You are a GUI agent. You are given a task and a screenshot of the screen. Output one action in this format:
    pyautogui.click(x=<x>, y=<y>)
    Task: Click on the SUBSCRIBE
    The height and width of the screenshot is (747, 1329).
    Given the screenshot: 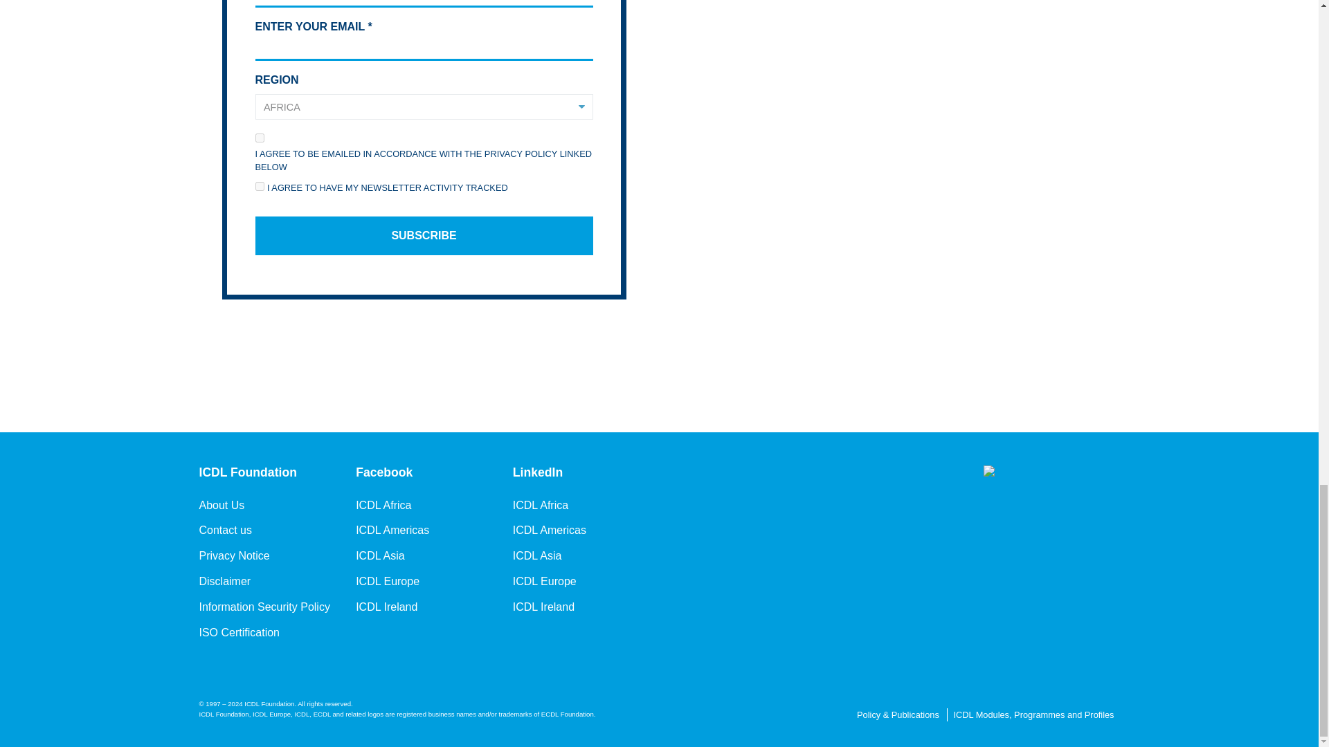 What is the action you would take?
    pyautogui.click(x=424, y=236)
    